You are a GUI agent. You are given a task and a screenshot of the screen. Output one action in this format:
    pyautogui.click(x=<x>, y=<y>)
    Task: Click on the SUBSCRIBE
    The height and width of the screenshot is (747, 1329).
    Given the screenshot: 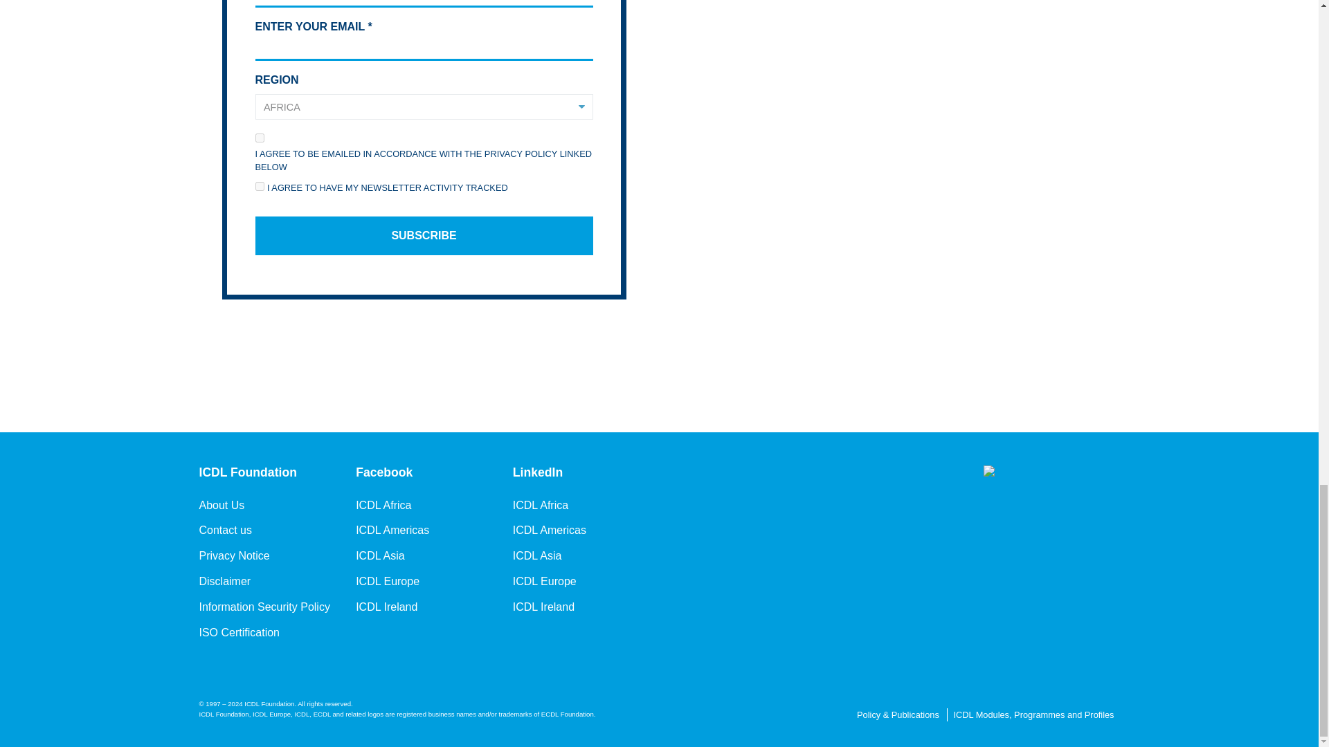 What is the action you would take?
    pyautogui.click(x=424, y=236)
    